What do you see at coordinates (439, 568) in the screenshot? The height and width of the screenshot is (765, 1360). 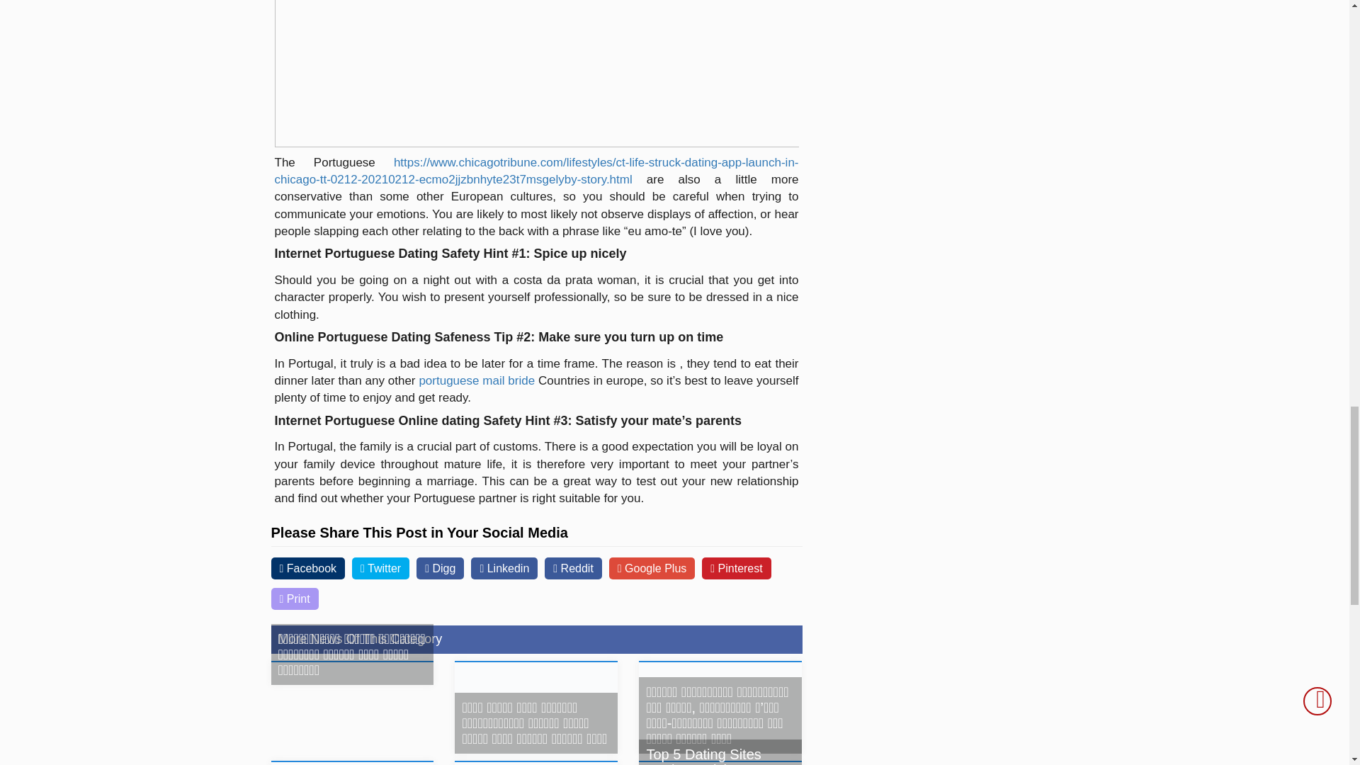 I see `Digg` at bounding box center [439, 568].